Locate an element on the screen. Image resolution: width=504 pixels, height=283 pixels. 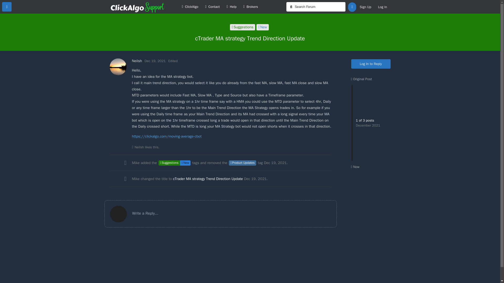
New is located at coordinates (262, 27).